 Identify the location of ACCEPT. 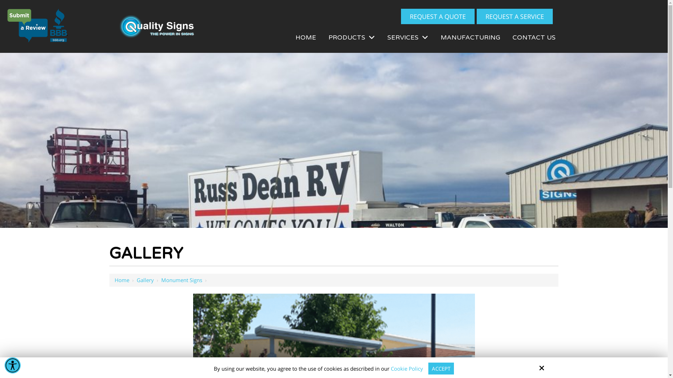
(441, 369).